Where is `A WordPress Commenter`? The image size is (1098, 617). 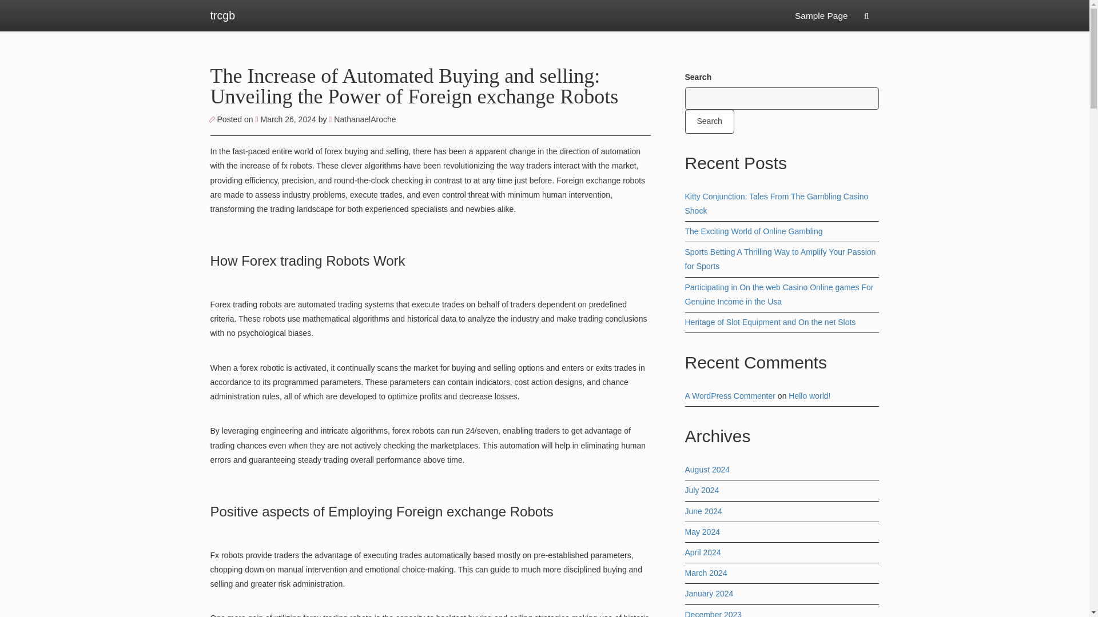
A WordPress Commenter is located at coordinates (730, 395).